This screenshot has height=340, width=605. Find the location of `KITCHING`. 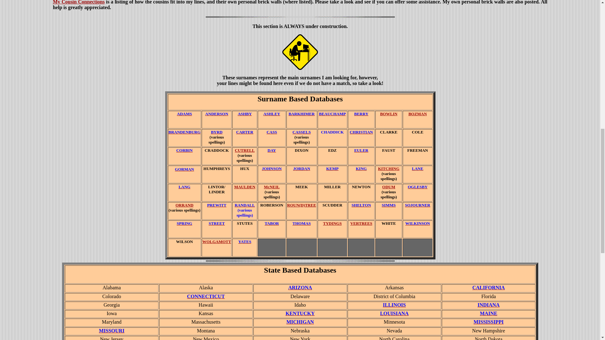

KITCHING is located at coordinates (389, 168).